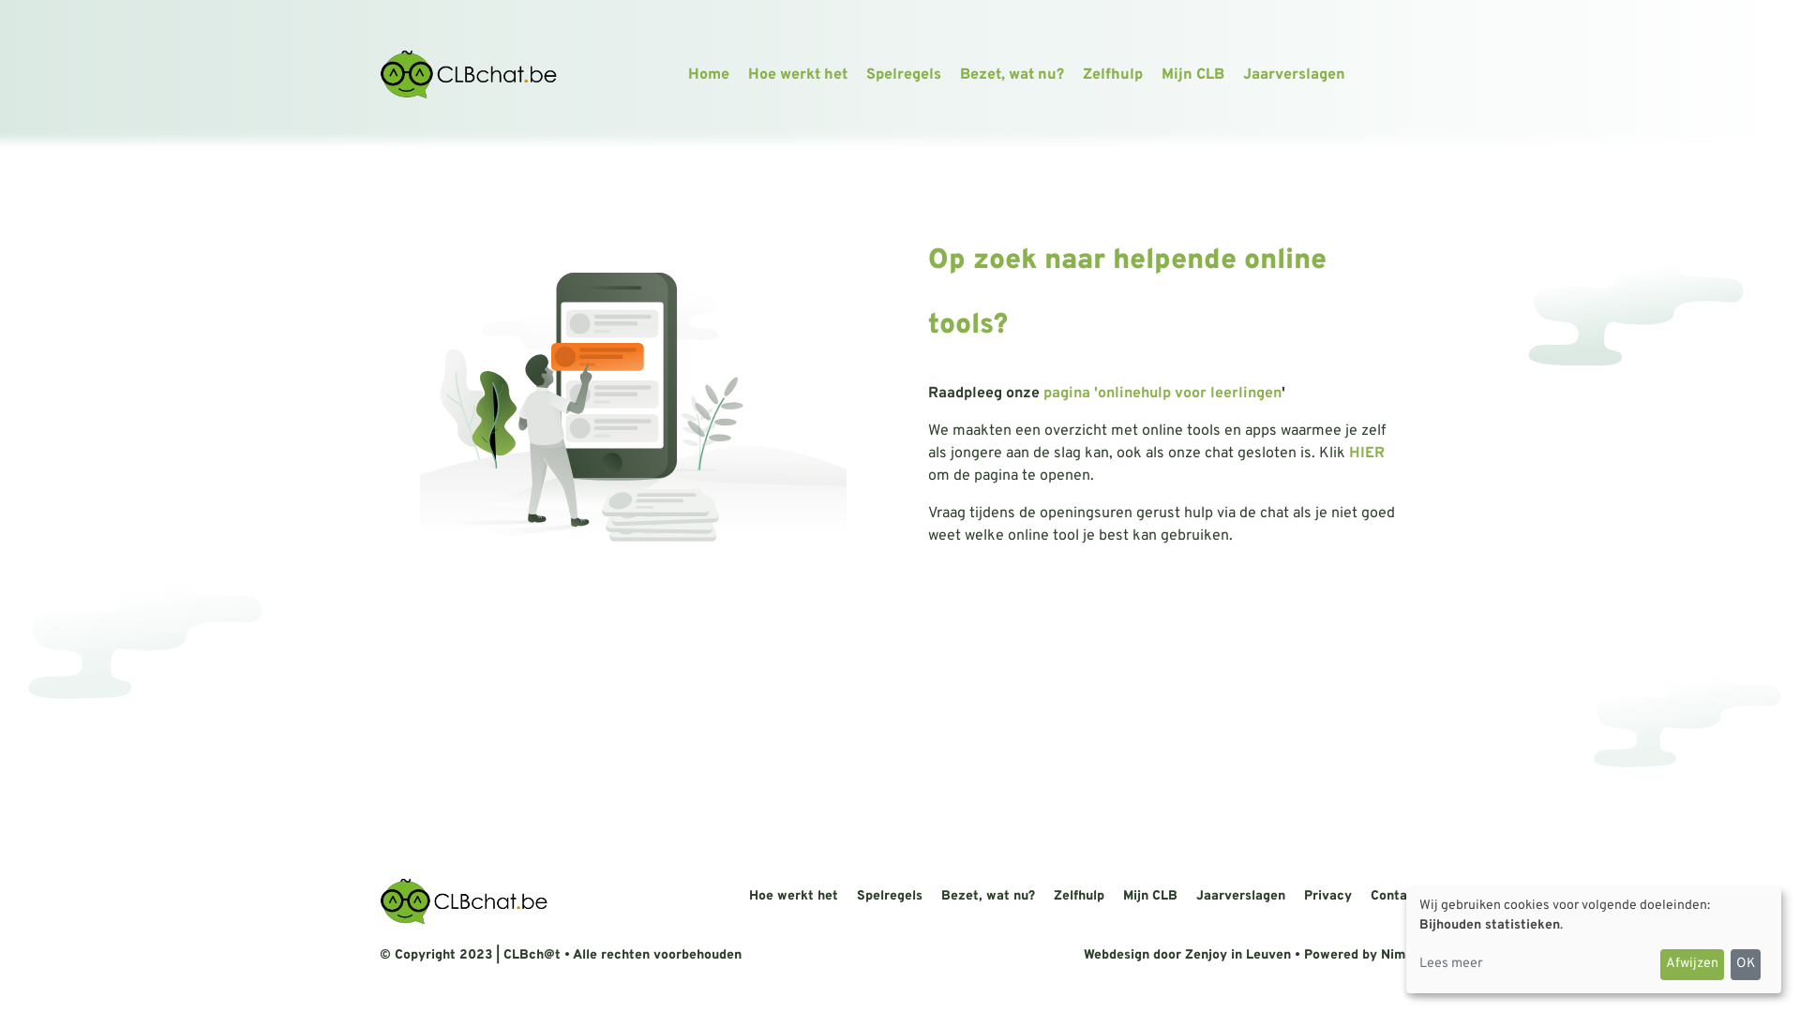  What do you see at coordinates (1192, 75) in the screenshot?
I see `Mijn CLB` at bounding box center [1192, 75].